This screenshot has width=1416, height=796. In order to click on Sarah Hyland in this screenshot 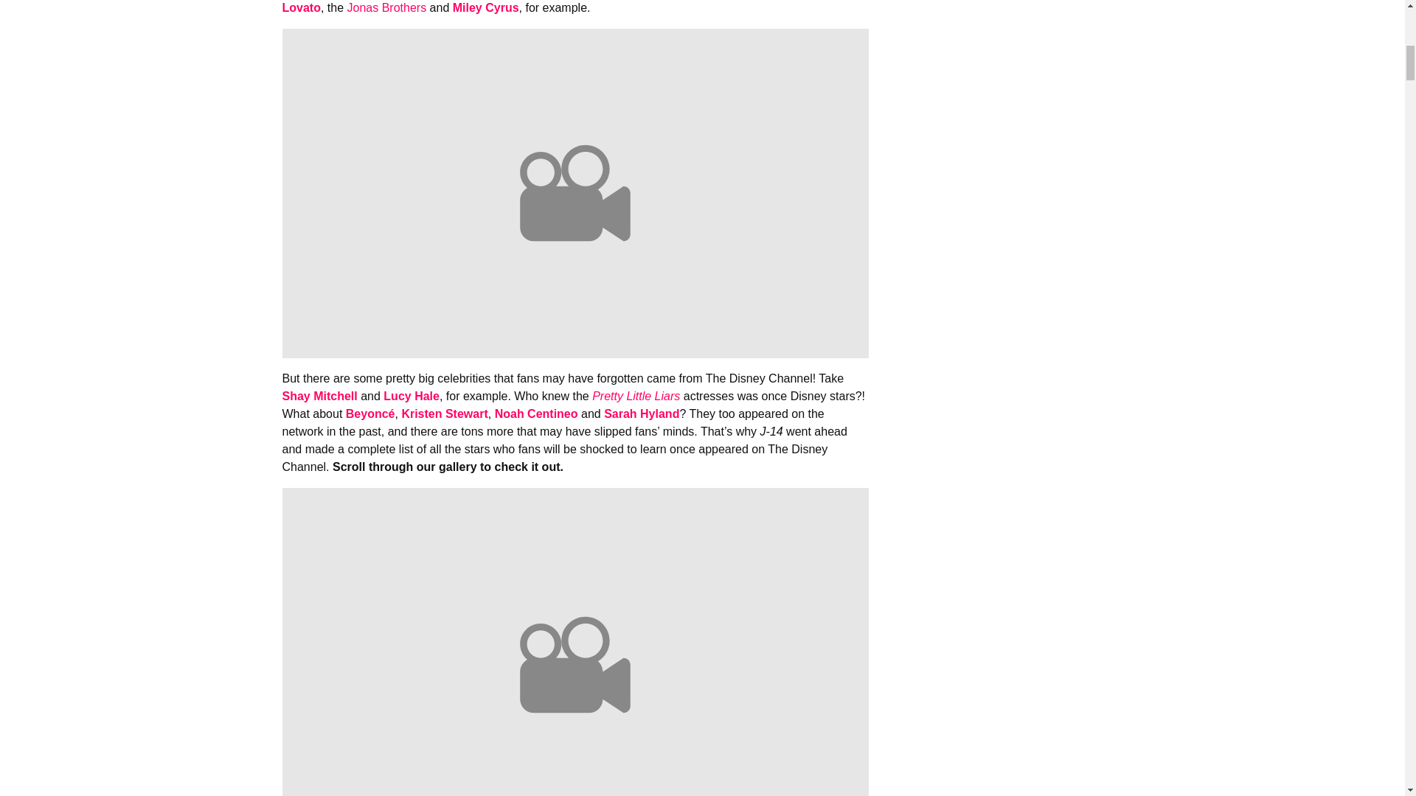, I will do `click(642, 413)`.